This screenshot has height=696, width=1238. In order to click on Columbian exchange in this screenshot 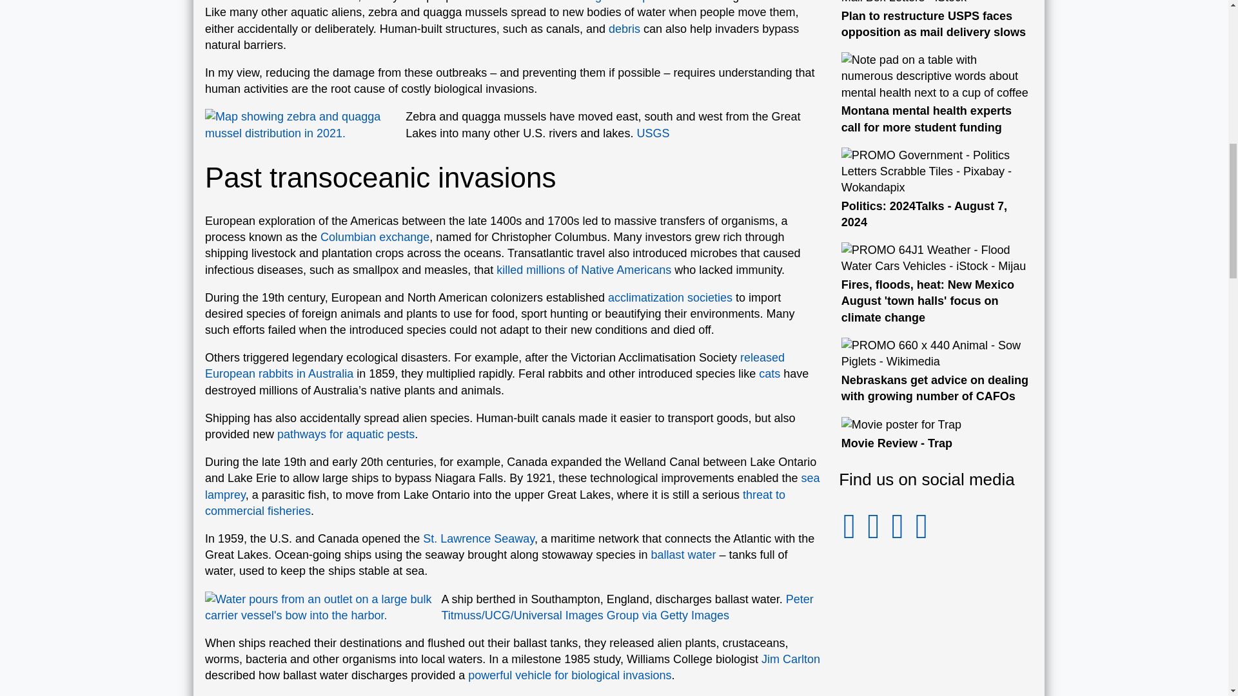, I will do `click(375, 237)`.